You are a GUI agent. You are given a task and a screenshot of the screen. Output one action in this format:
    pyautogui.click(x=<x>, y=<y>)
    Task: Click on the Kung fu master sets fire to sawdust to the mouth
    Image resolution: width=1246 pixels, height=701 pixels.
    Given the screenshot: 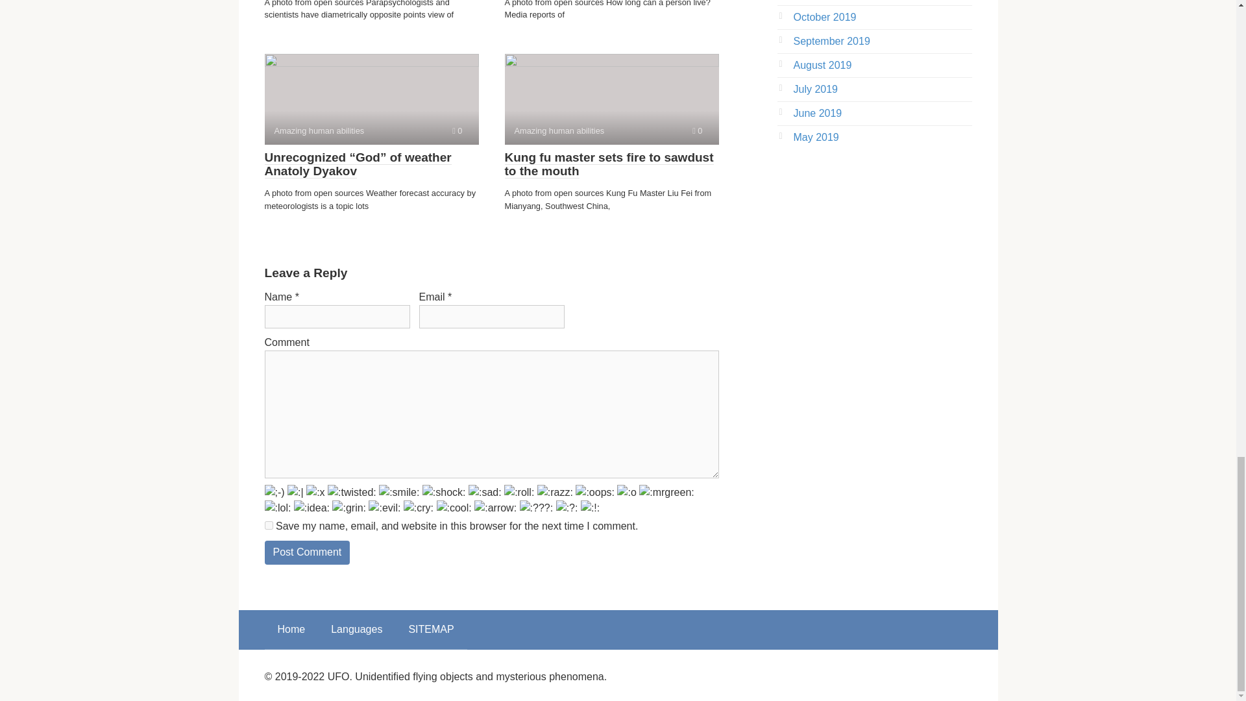 What is the action you would take?
    pyautogui.click(x=609, y=165)
    